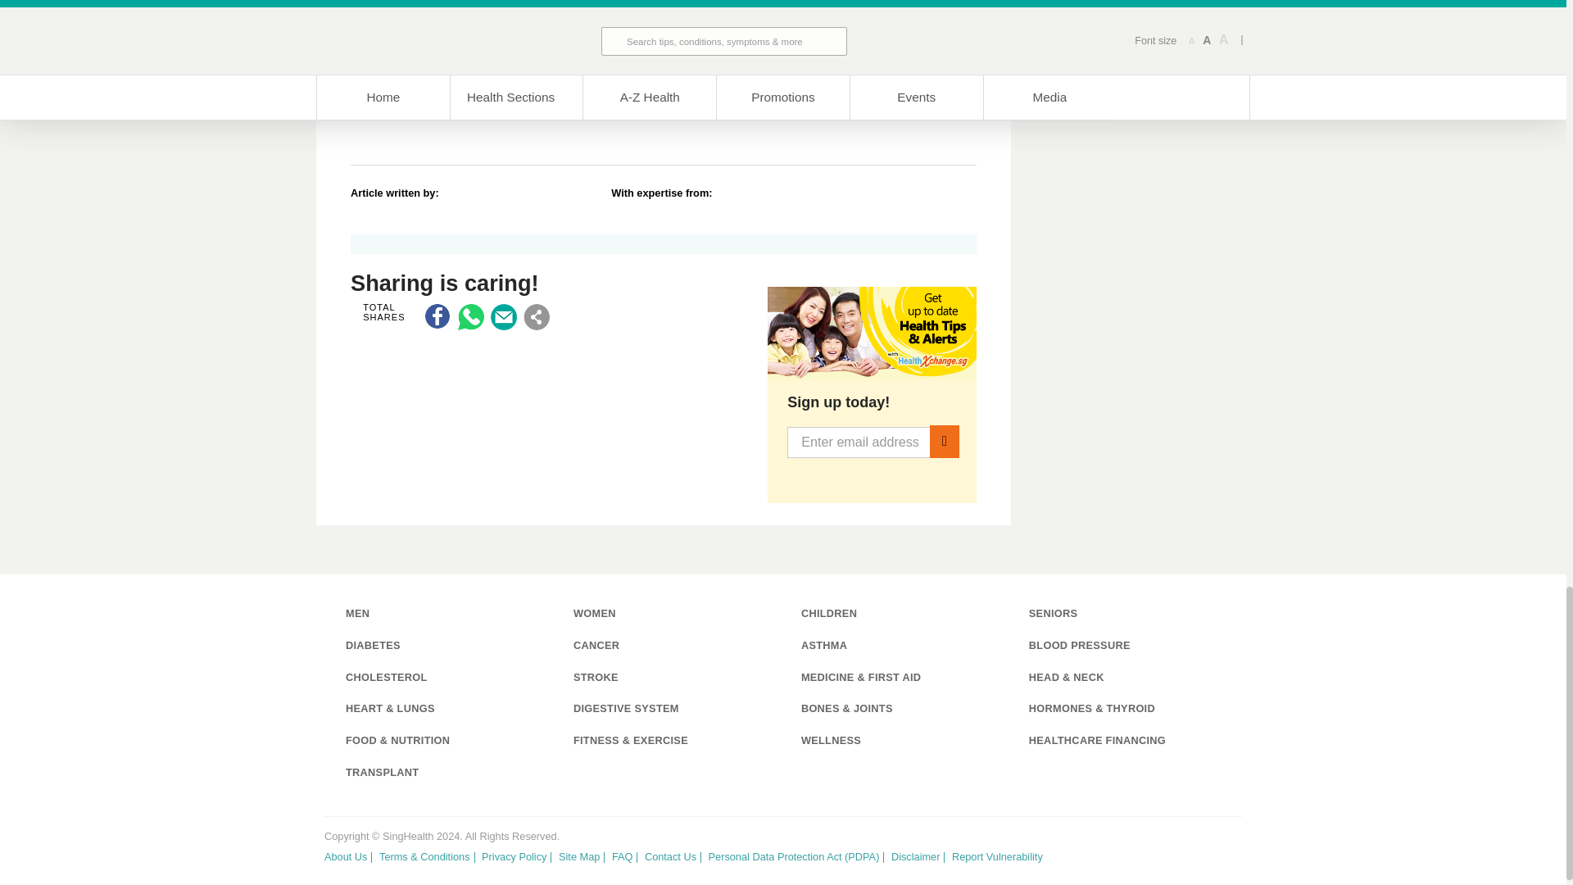 The width and height of the screenshot is (1573, 885). Describe the element at coordinates (437, 316) in the screenshot. I see `Facebook` at that location.